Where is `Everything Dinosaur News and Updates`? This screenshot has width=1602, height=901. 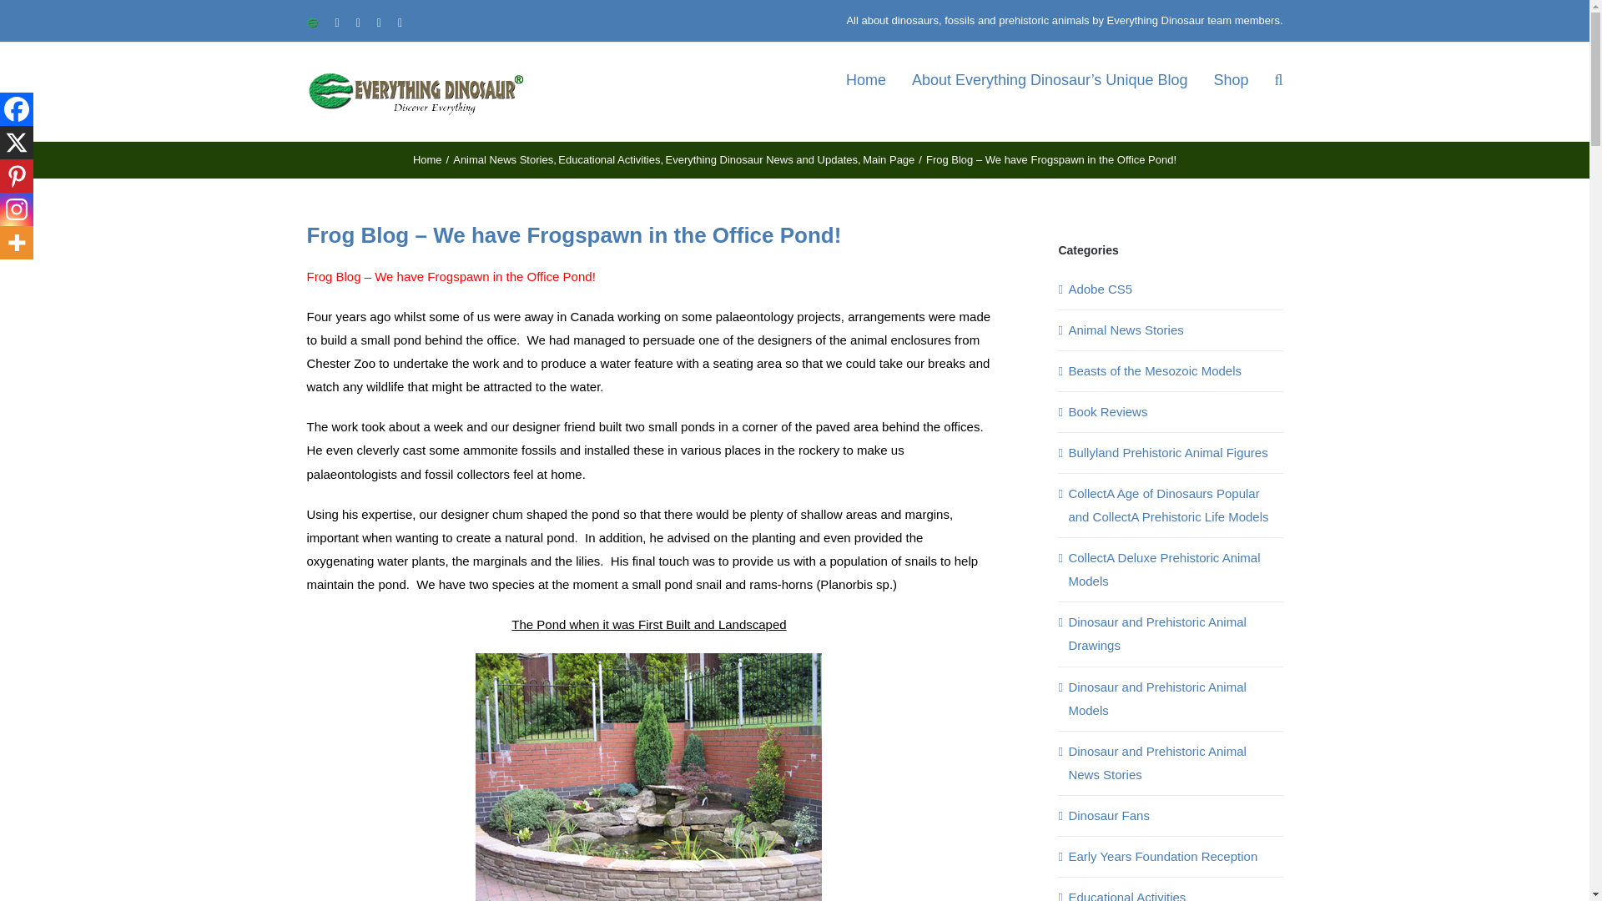
Everything Dinosaur News and Updates is located at coordinates (763, 159).